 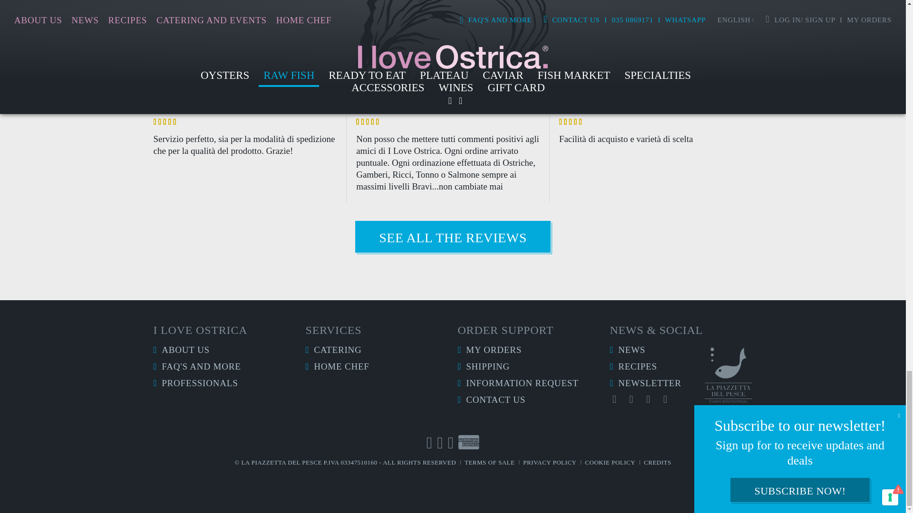 What do you see at coordinates (550, 462) in the screenshot?
I see `Privacy Policy` at bounding box center [550, 462].